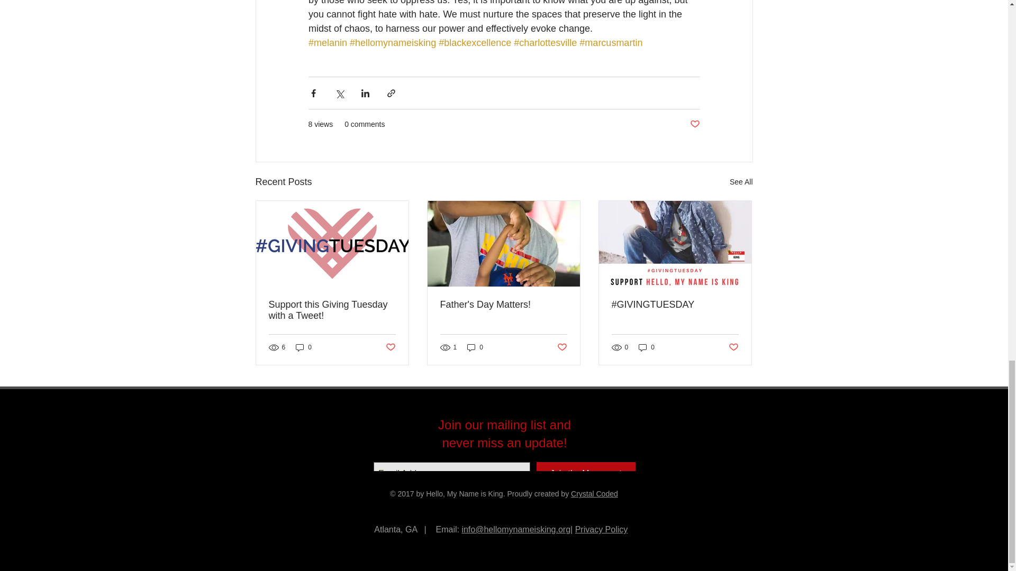 This screenshot has width=1016, height=571. Describe the element at coordinates (694, 124) in the screenshot. I see `Post not marked as liked` at that location.